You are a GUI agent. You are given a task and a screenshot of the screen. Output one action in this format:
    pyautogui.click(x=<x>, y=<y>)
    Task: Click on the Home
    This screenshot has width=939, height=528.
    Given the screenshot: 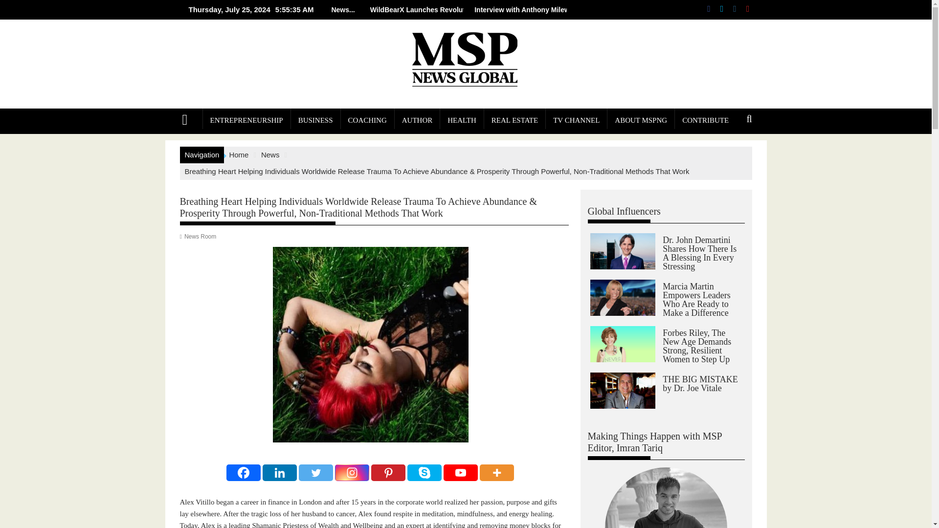 What is the action you would take?
    pyautogui.click(x=239, y=154)
    